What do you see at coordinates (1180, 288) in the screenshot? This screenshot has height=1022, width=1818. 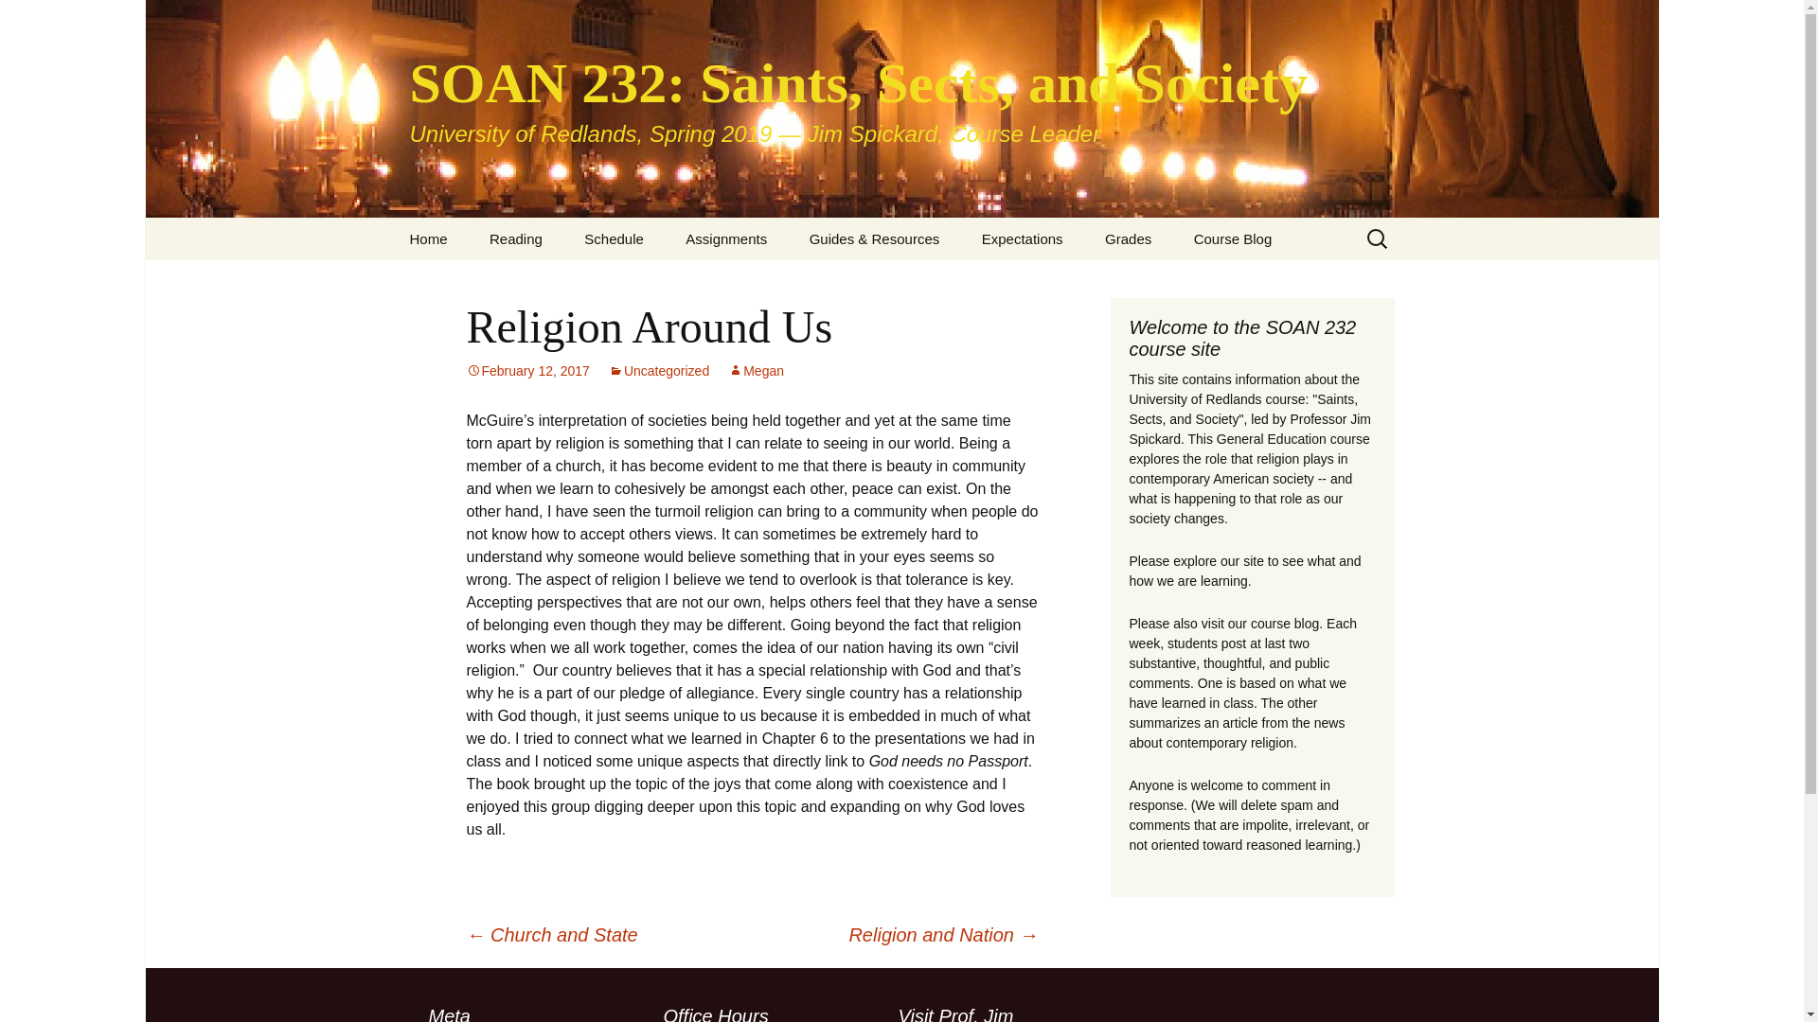 I see `How I Grade Course Participation` at bounding box center [1180, 288].